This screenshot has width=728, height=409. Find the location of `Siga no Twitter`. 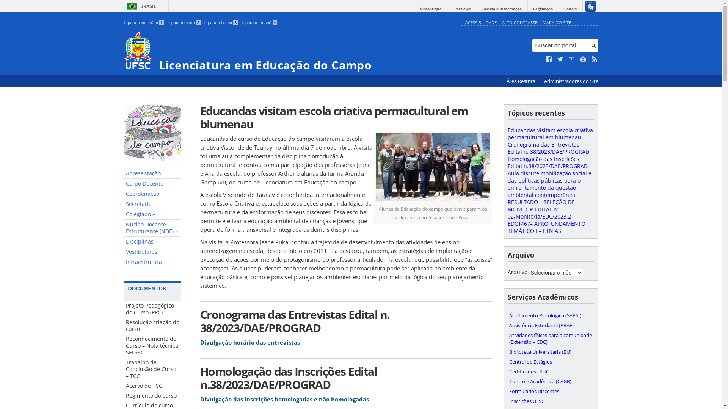

Siga no Twitter is located at coordinates (560, 59).